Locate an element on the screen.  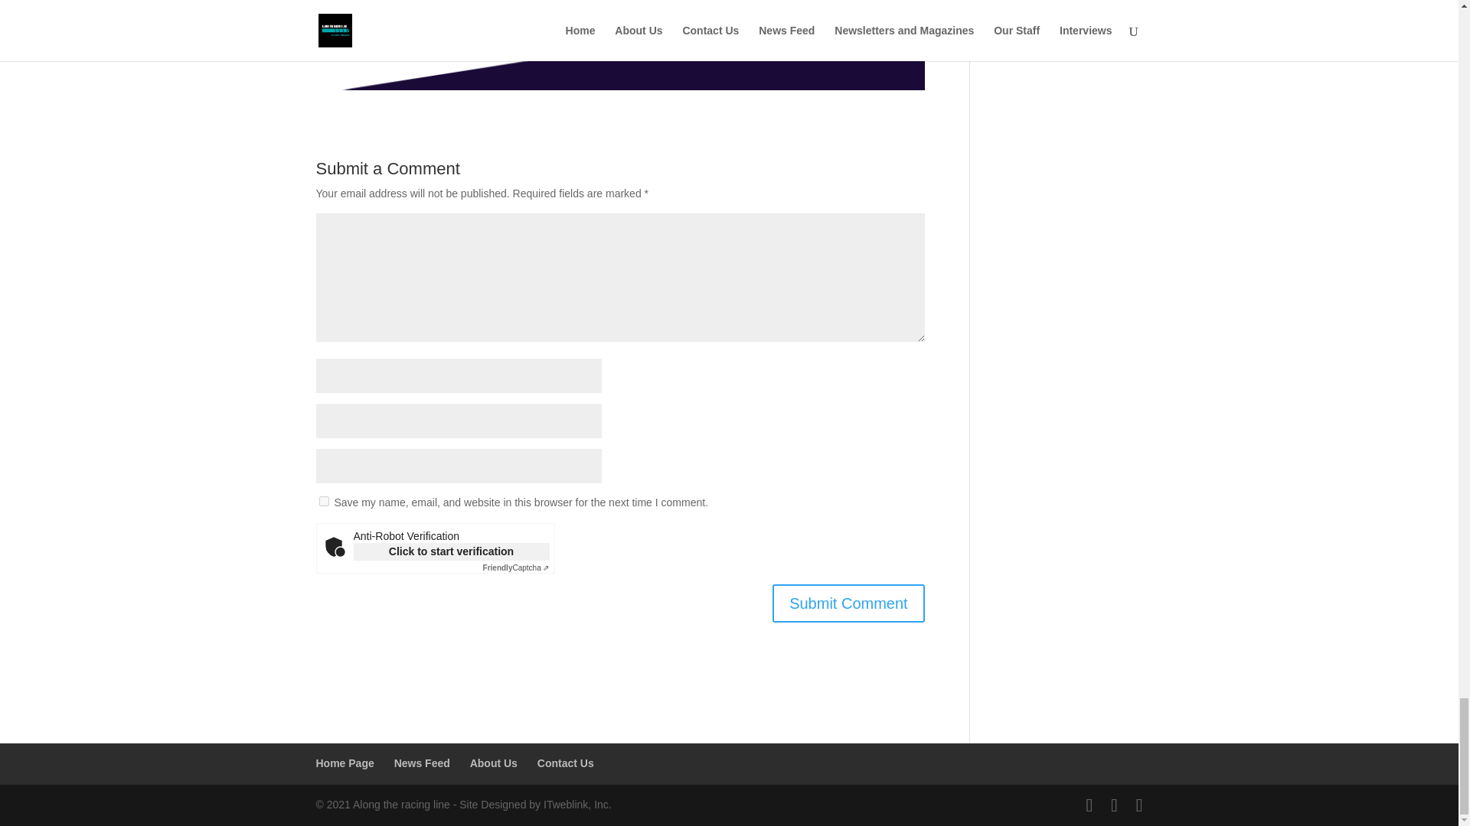
Click to start verification is located at coordinates (452, 551).